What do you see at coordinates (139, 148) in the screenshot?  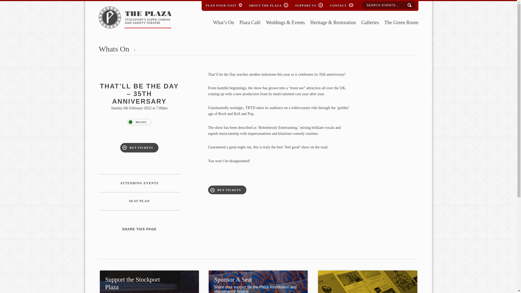 I see `BUY TICKETS` at bounding box center [139, 148].